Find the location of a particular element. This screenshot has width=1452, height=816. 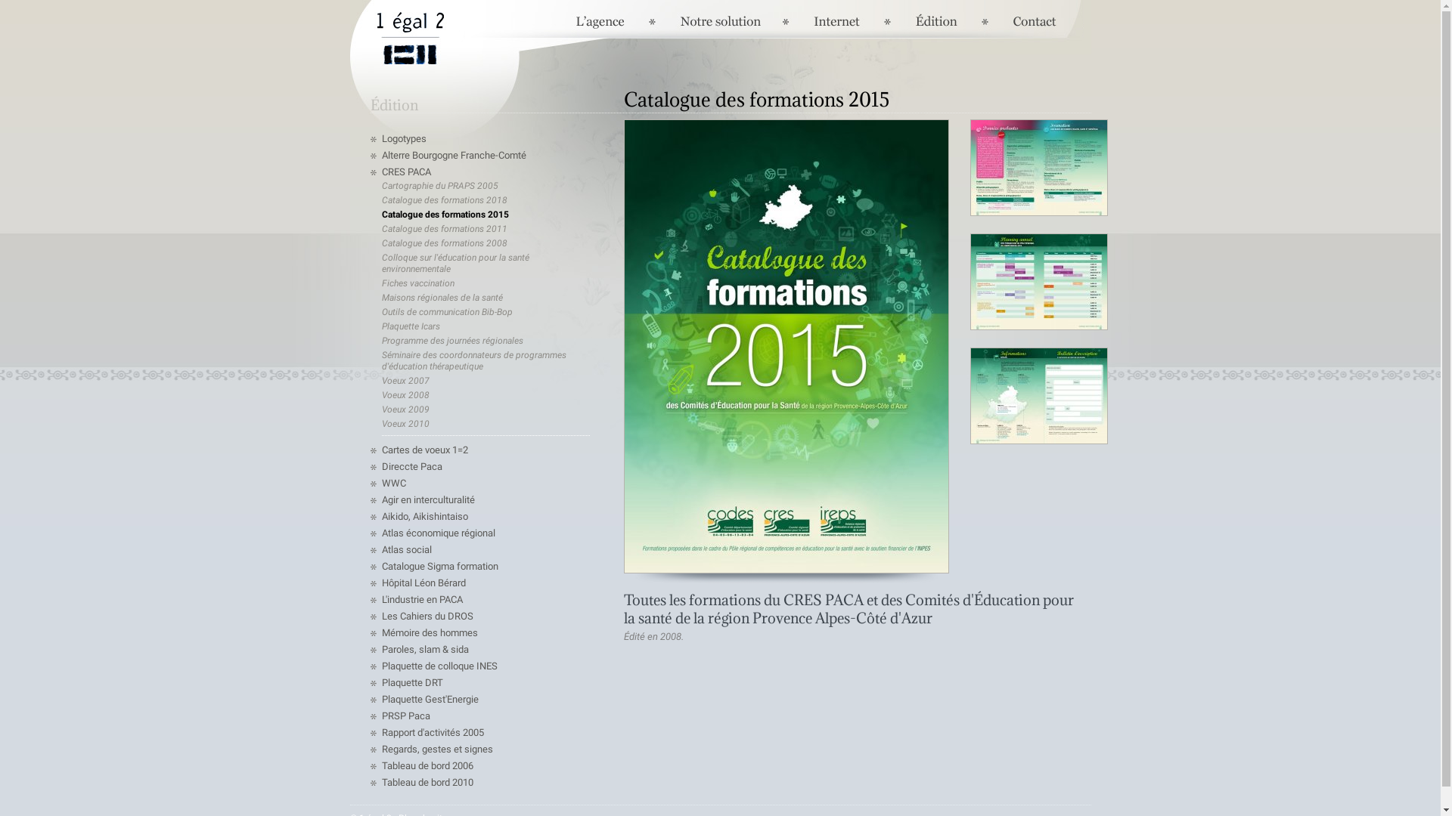

Bulletin d'inscription aux formations 2015 du CRES Paca is located at coordinates (1038, 456).